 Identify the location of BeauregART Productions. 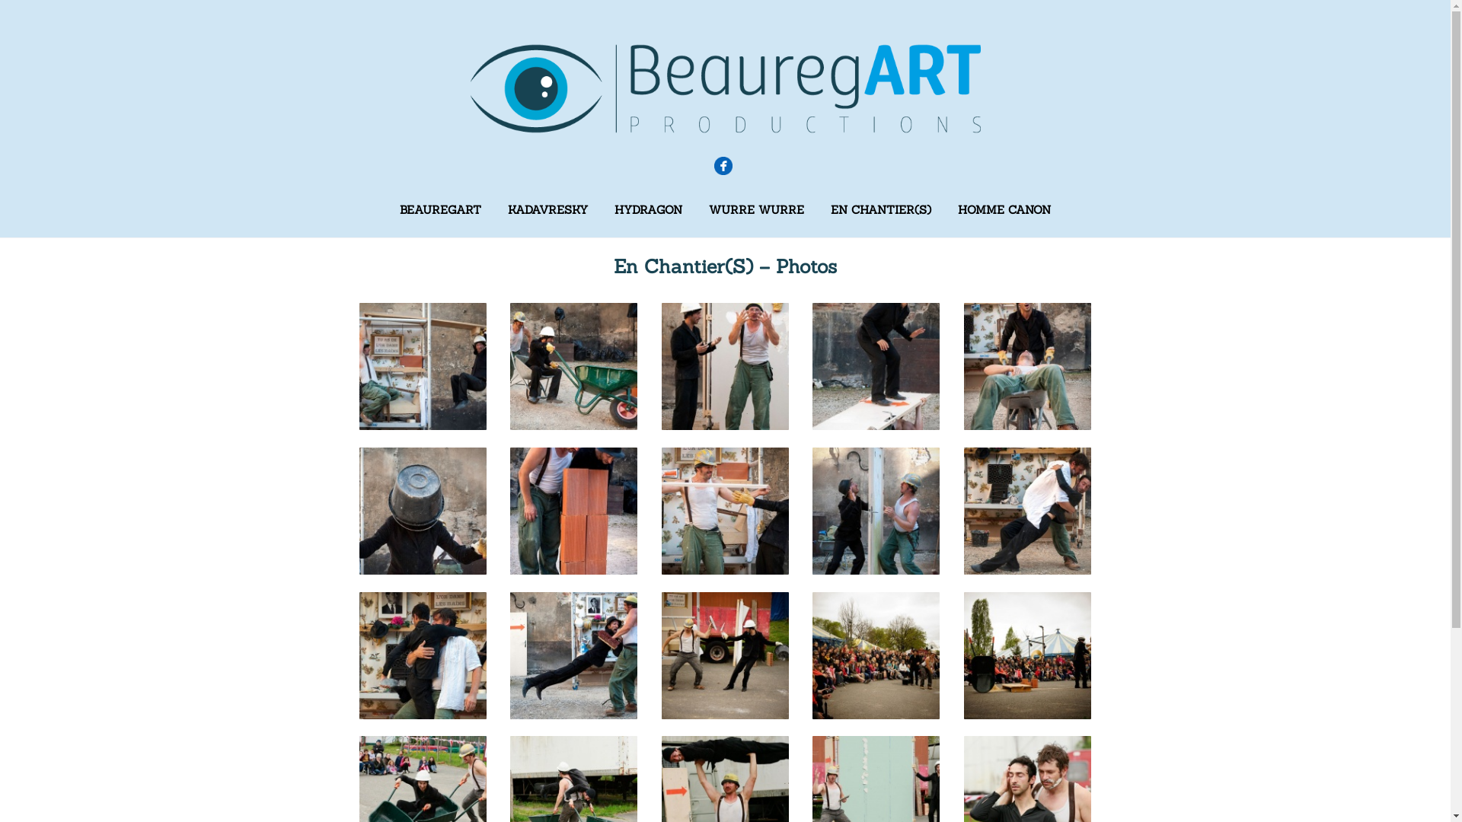
(725, 88).